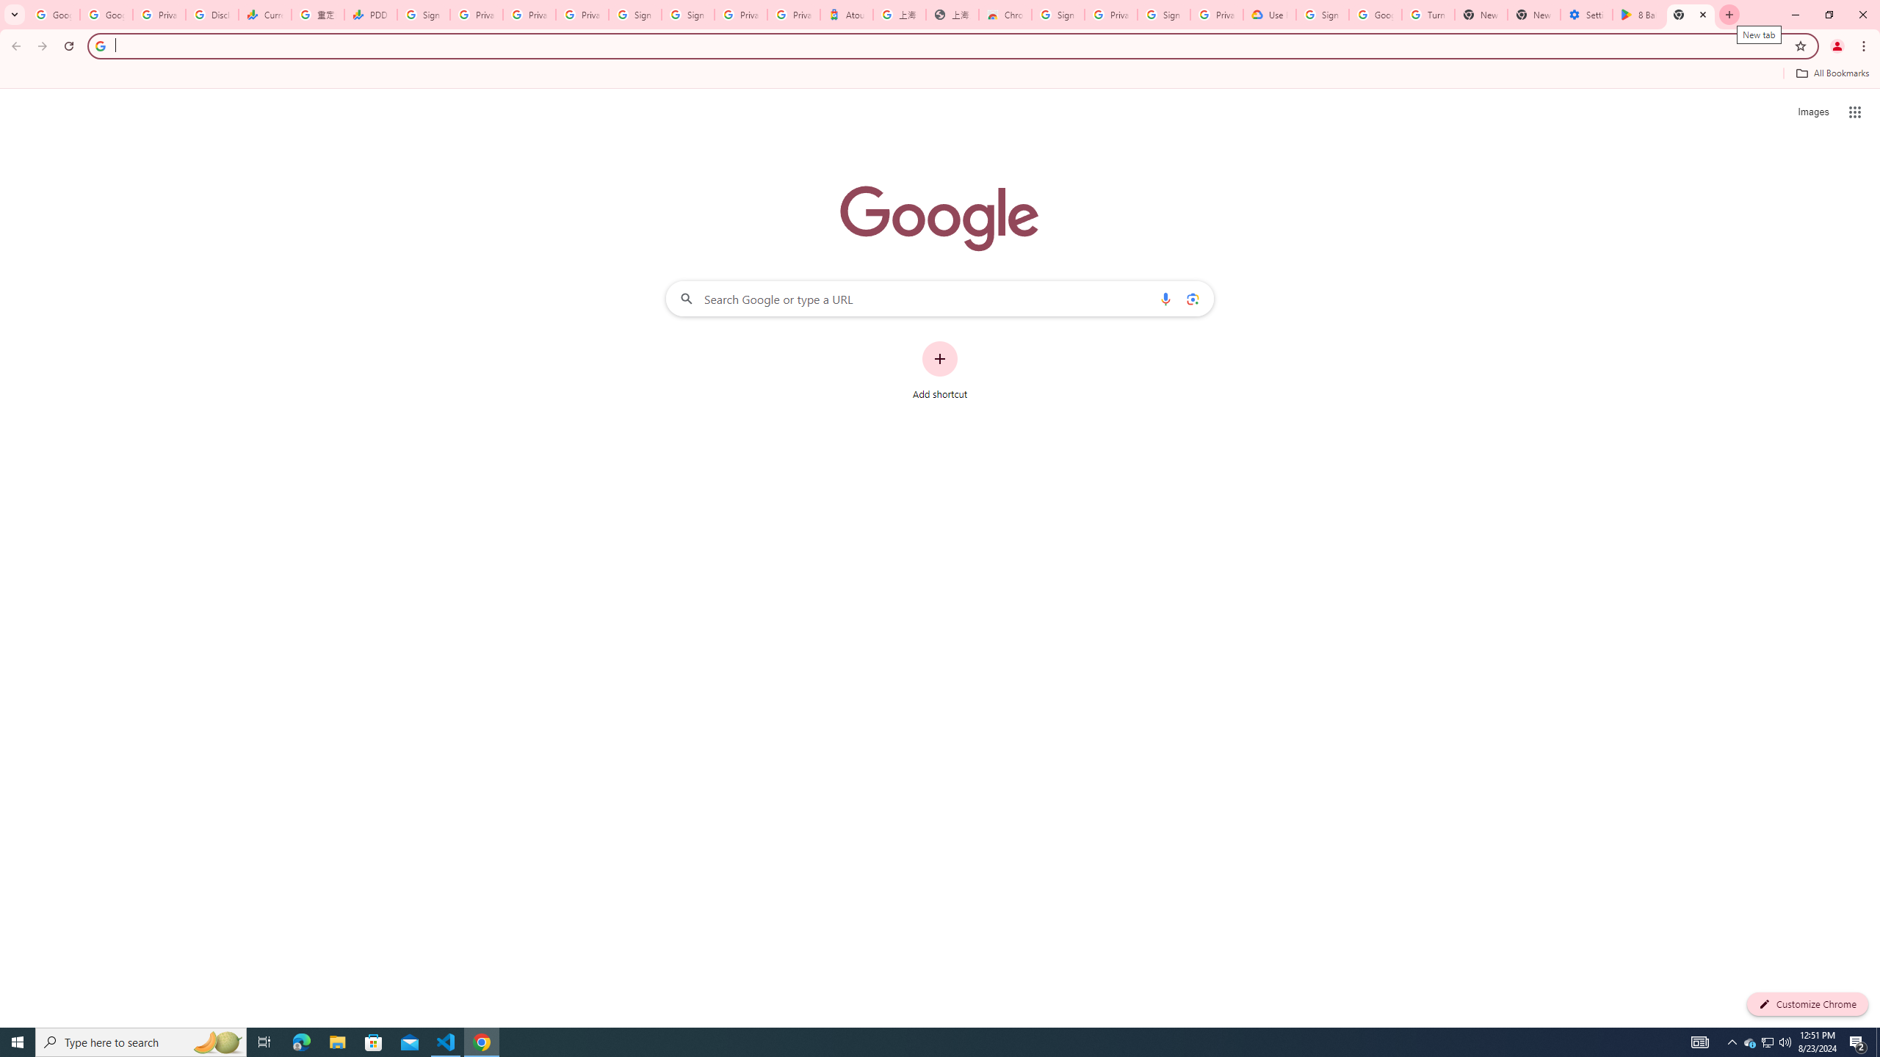  I want to click on Chrome Web Store - Color themes by Chrome, so click(1005, 15).